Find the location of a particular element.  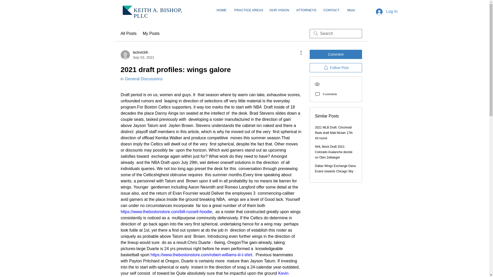

Comment is located at coordinates (336, 54).